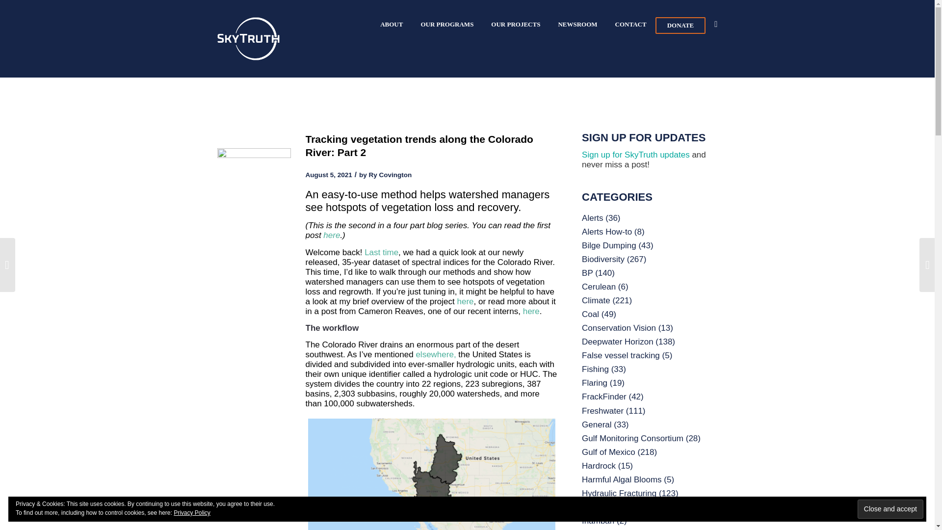  Describe the element at coordinates (382, 252) in the screenshot. I see `Last time` at that location.